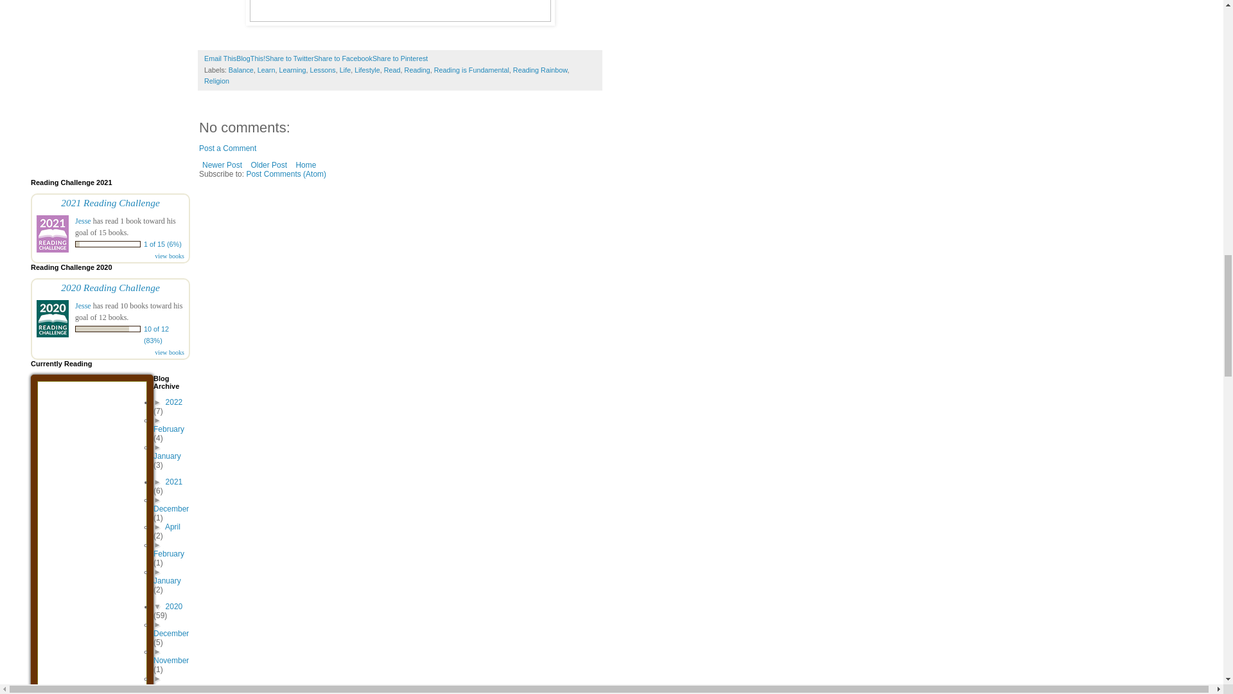 The width and height of the screenshot is (1233, 694). What do you see at coordinates (292, 69) in the screenshot?
I see `Learning` at bounding box center [292, 69].